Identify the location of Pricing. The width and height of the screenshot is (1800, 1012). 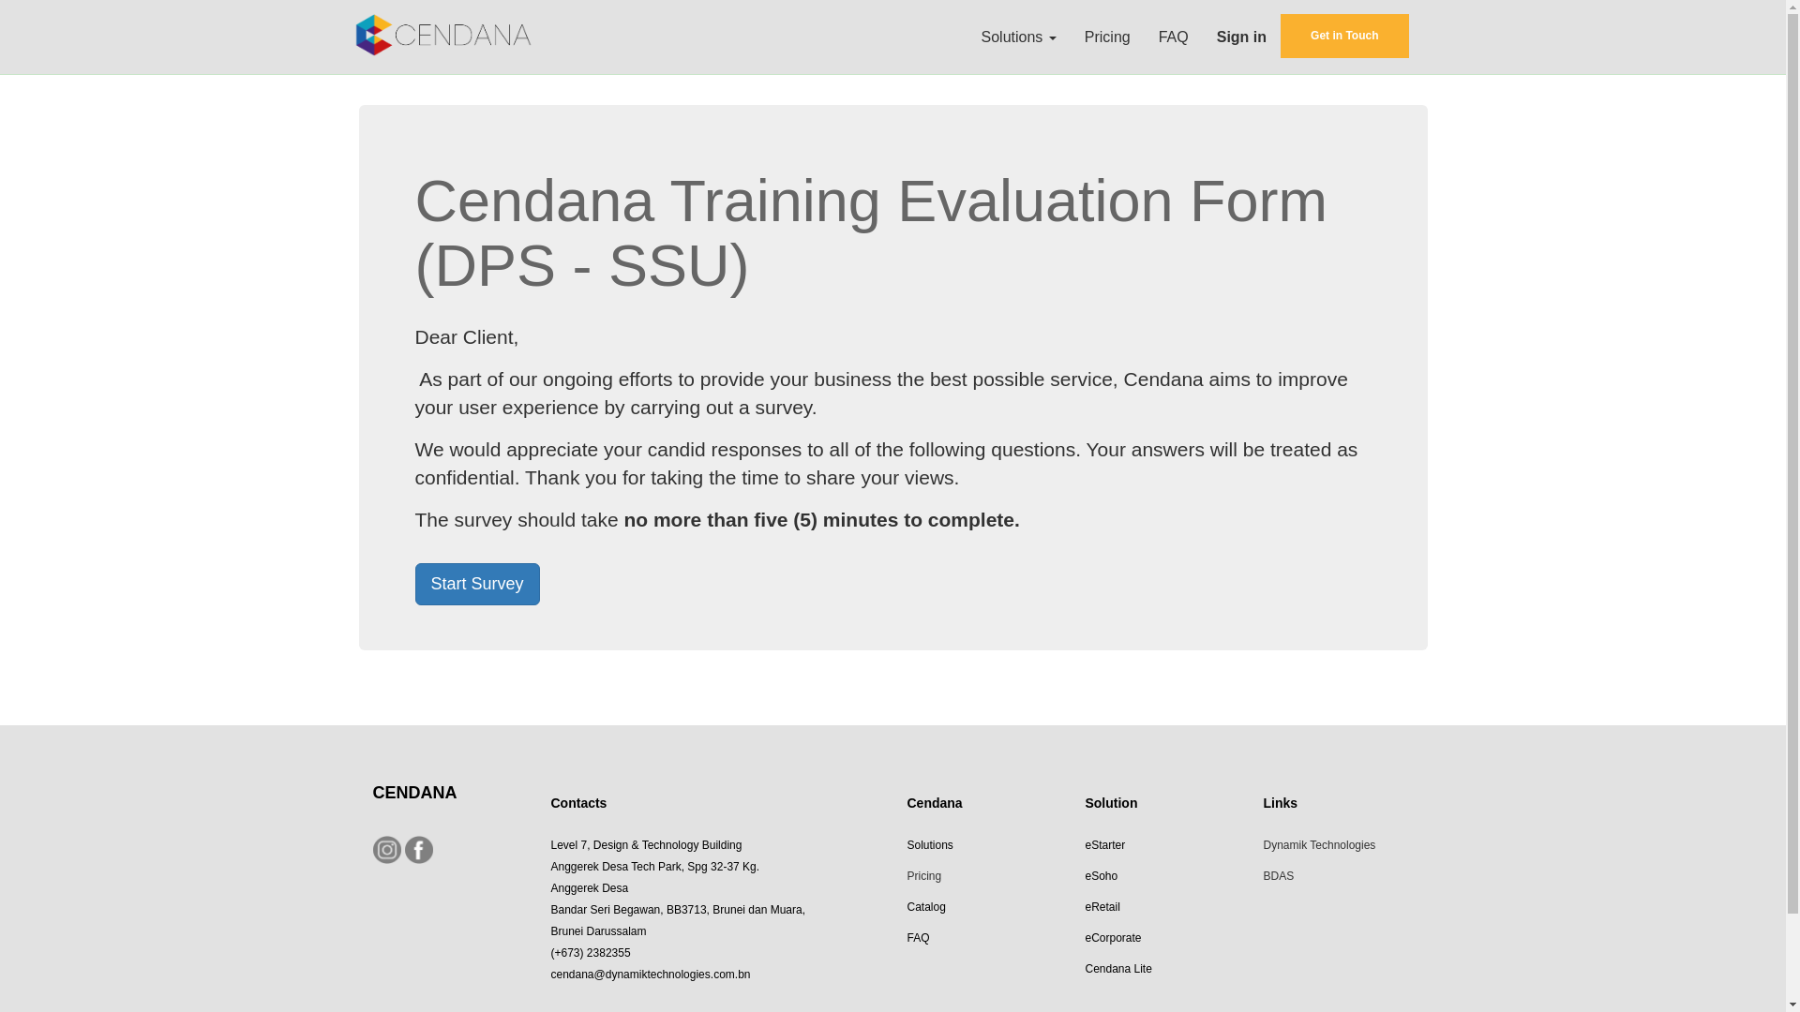
(1108, 37).